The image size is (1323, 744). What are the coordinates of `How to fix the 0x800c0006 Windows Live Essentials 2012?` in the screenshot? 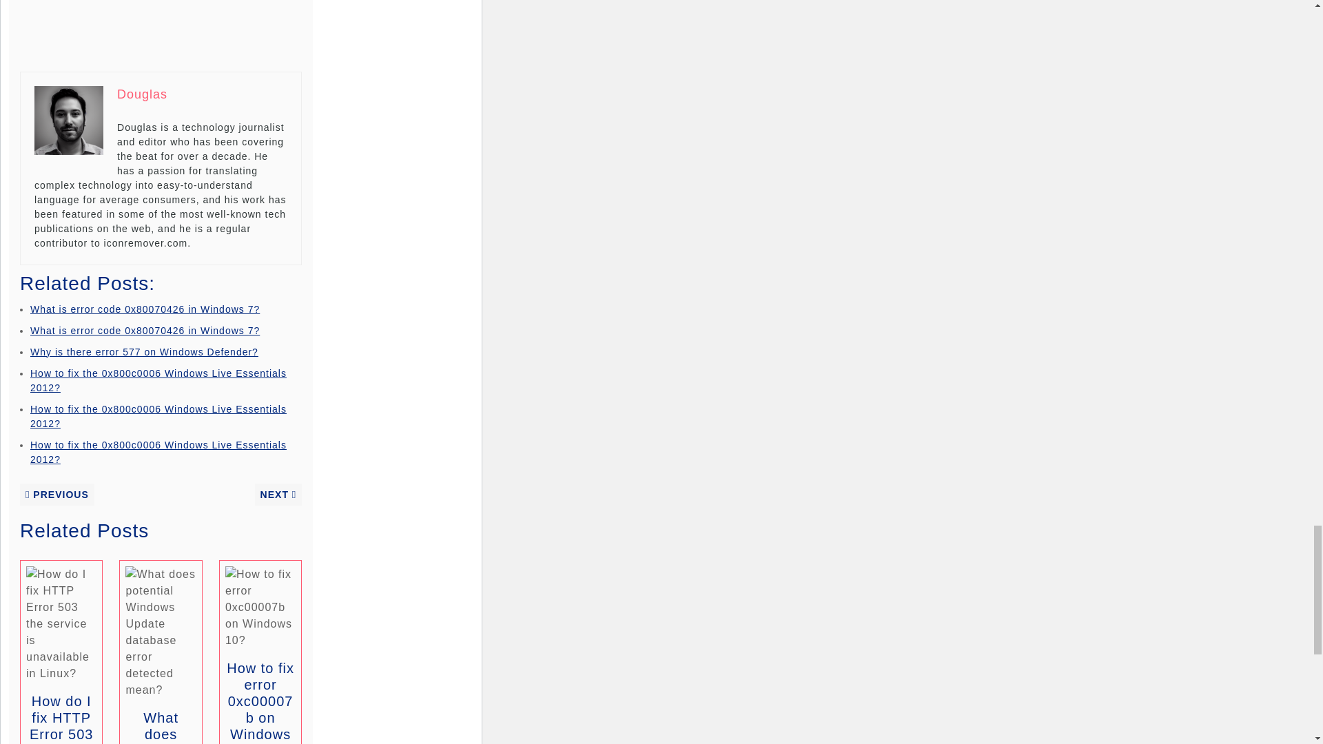 It's located at (158, 452).